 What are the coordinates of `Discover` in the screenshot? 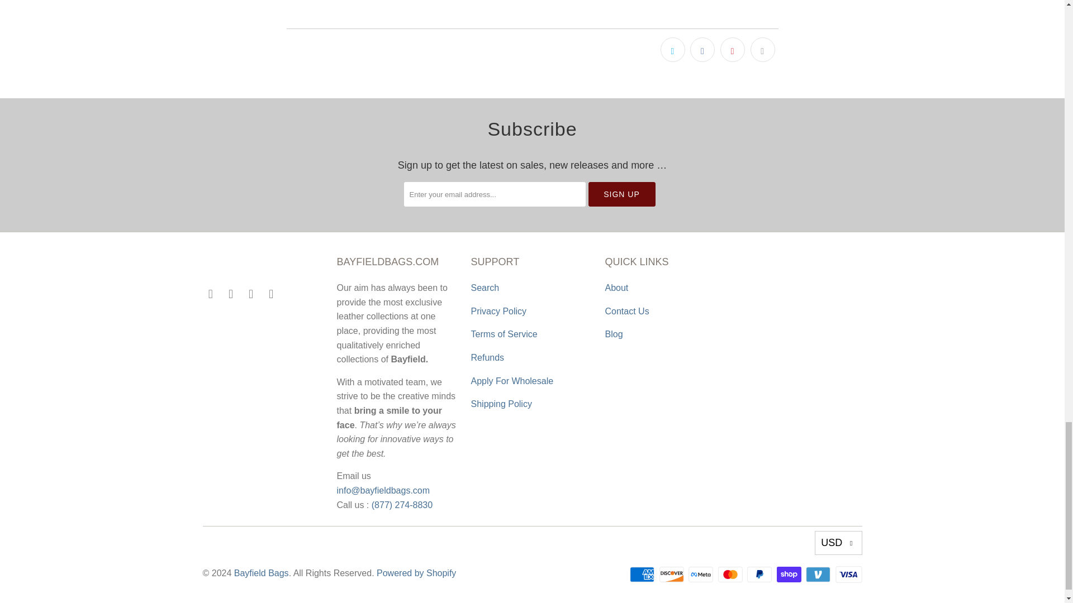 It's located at (673, 575).